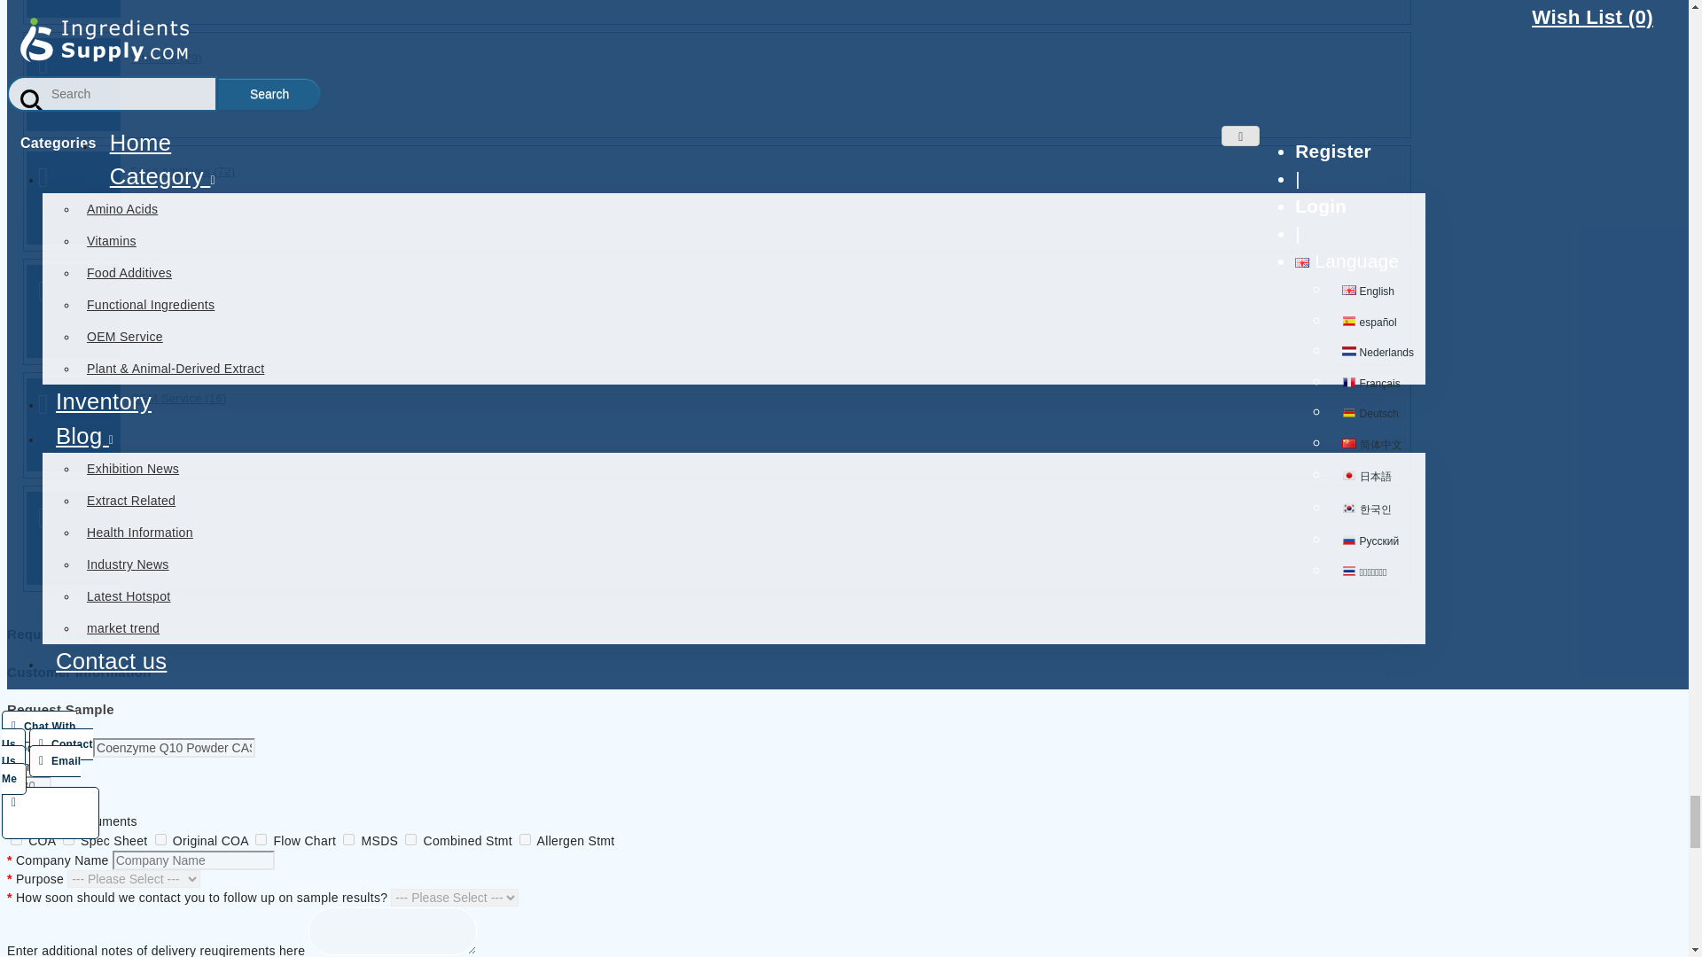  Describe the element at coordinates (410, 838) in the screenshot. I see `Combined Stmt` at that location.